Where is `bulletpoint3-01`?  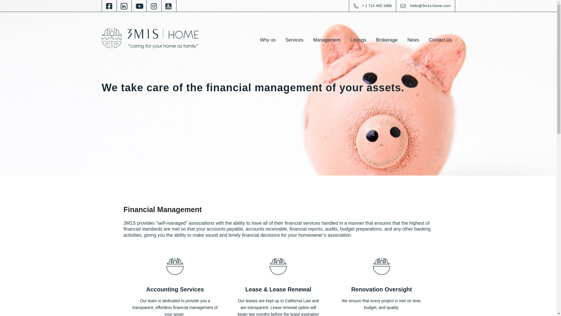
bulletpoint3-01 is located at coordinates (278, 266).